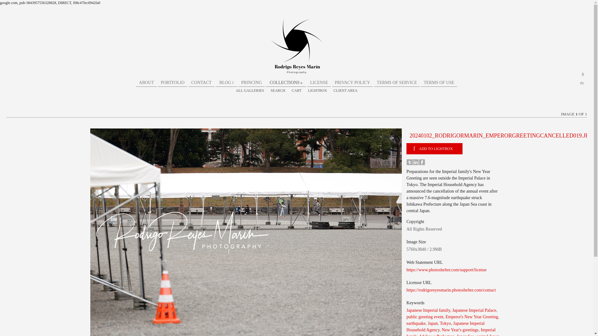 The image size is (598, 336). Describe the element at coordinates (397, 82) in the screenshot. I see `TERMS OF SERVICE` at that location.